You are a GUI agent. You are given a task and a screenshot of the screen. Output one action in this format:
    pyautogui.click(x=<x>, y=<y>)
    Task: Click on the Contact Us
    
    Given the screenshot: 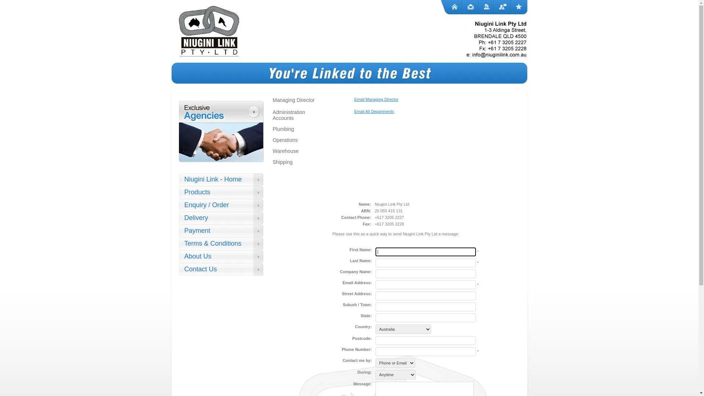 What is the action you would take?
    pyautogui.click(x=221, y=270)
    